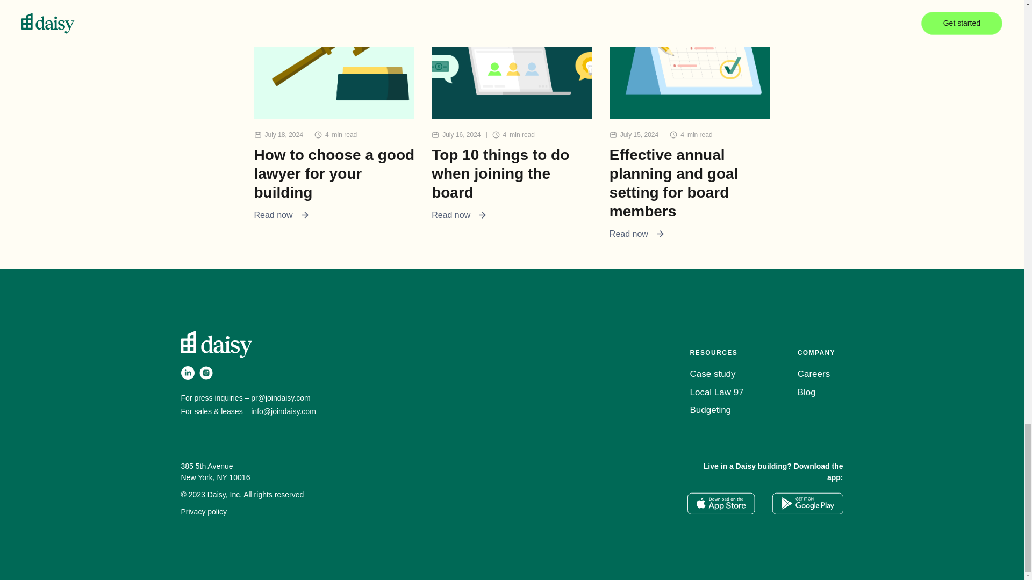  What do you see at coordinates (717, 374) in the screenshot?
I see `Case study` at bounding box center [717, 374].